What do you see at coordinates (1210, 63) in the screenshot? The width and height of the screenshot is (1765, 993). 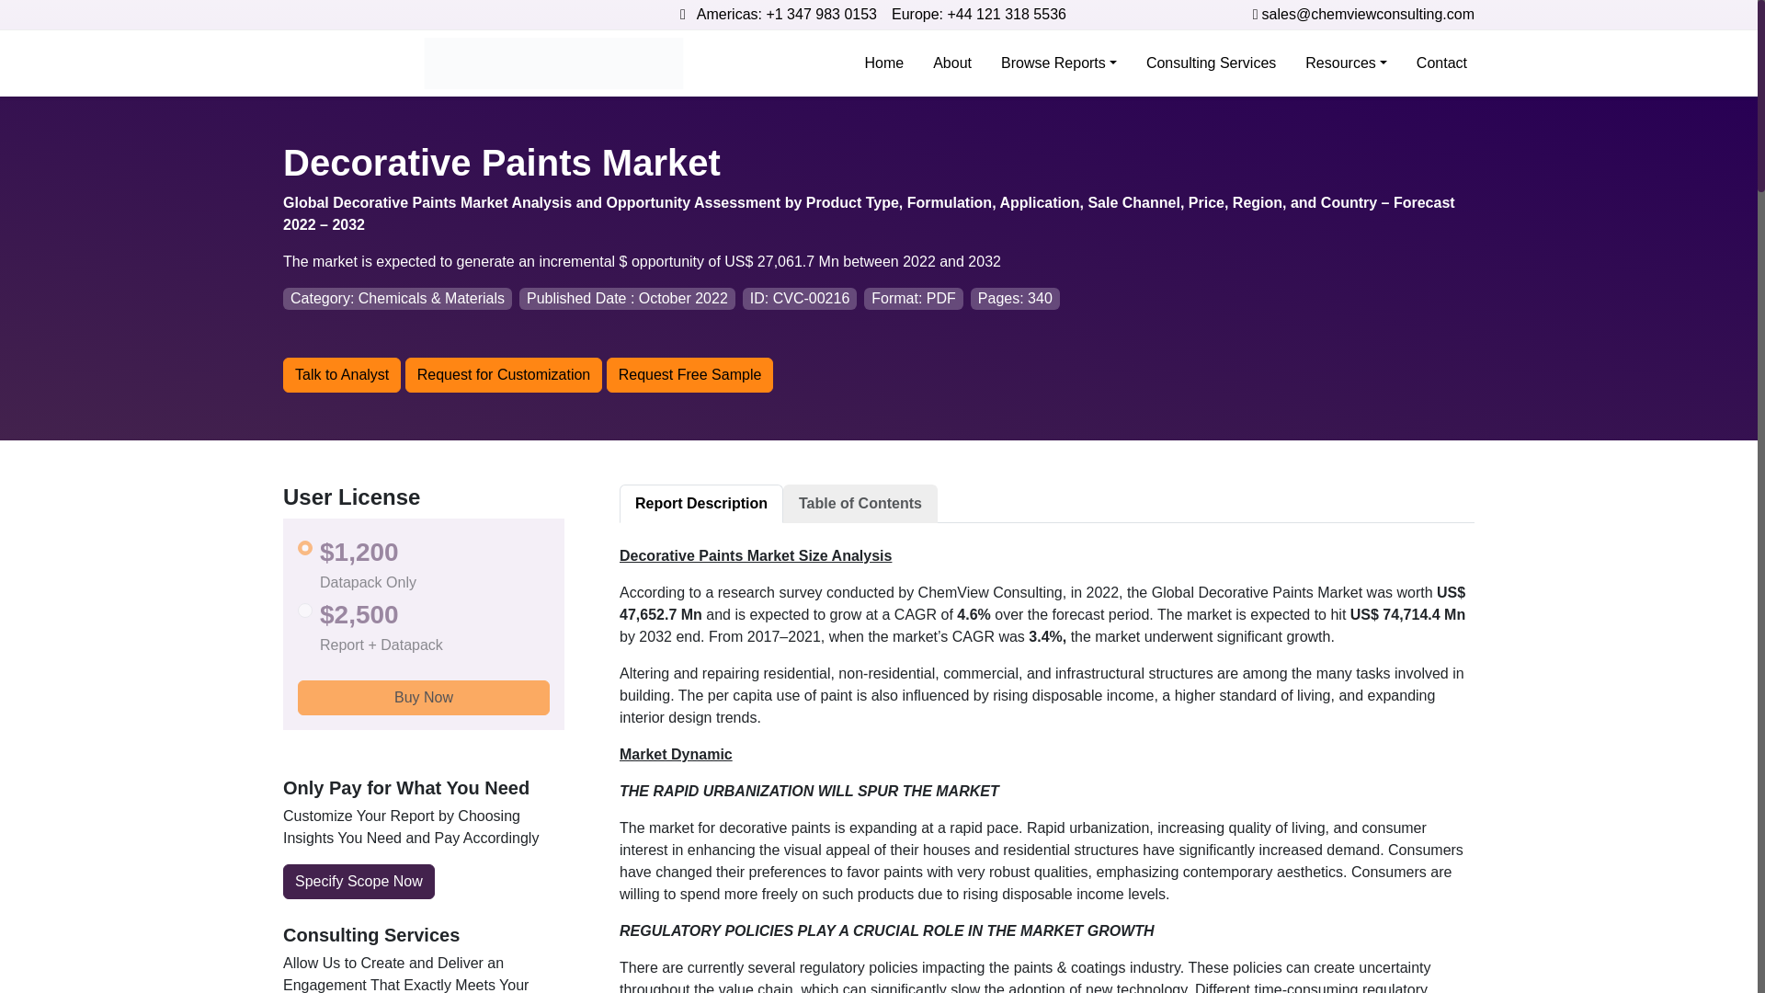 I see `Consulting Services` at bounding box center [1210, 63].